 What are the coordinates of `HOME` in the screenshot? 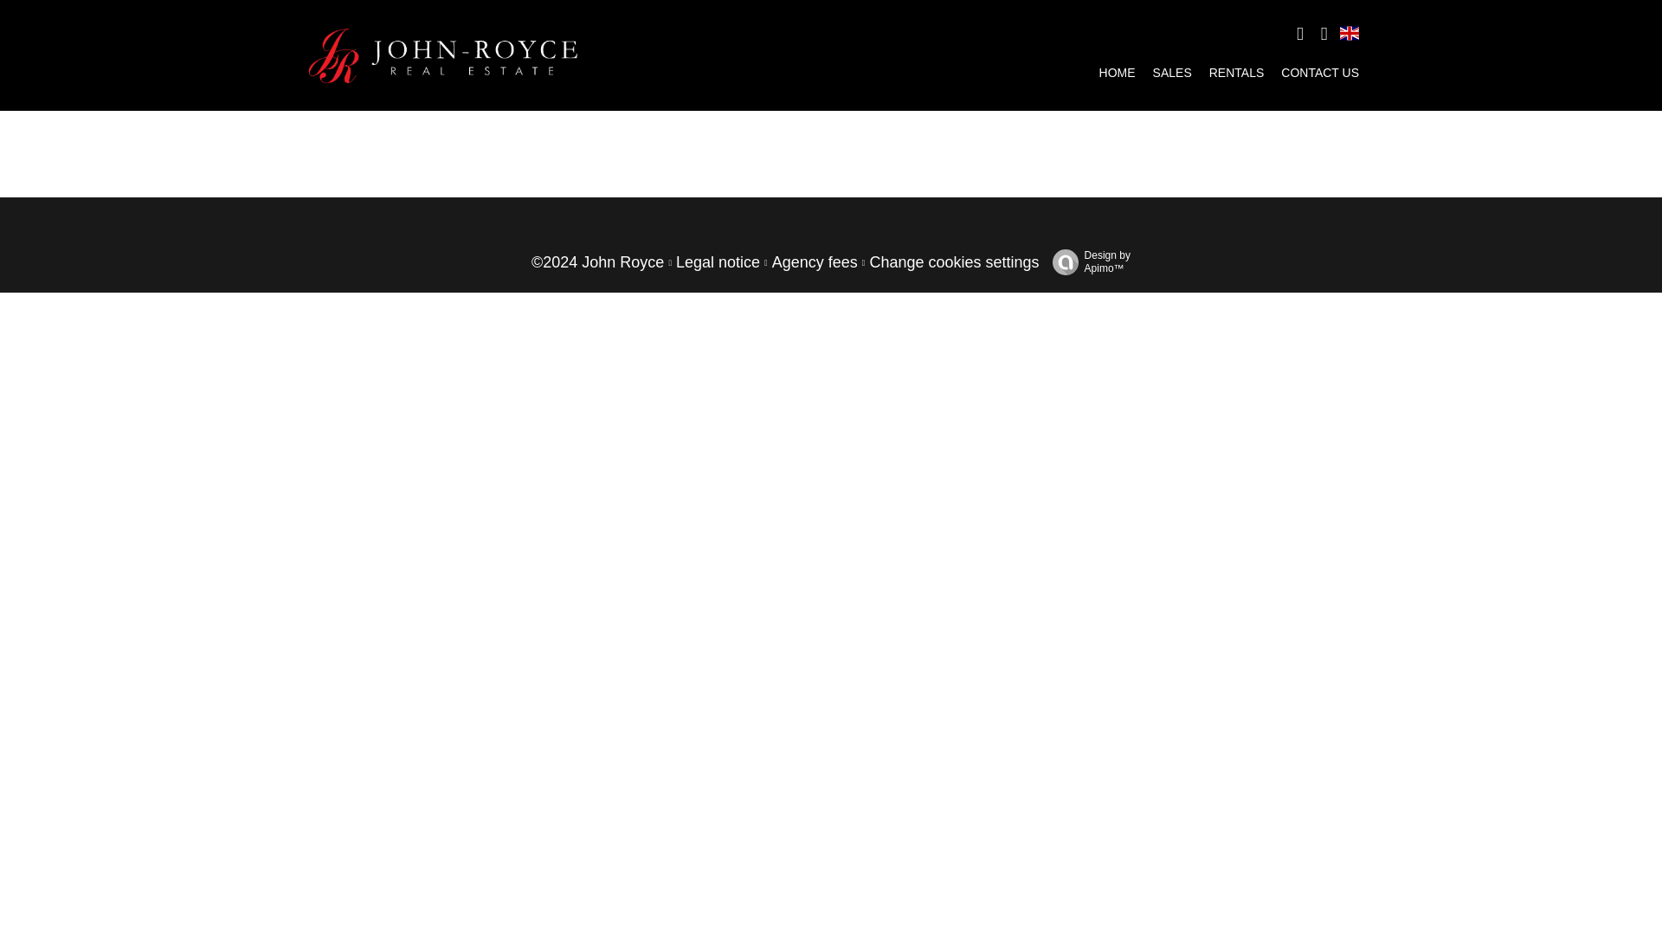 It's located at (1117, 72).